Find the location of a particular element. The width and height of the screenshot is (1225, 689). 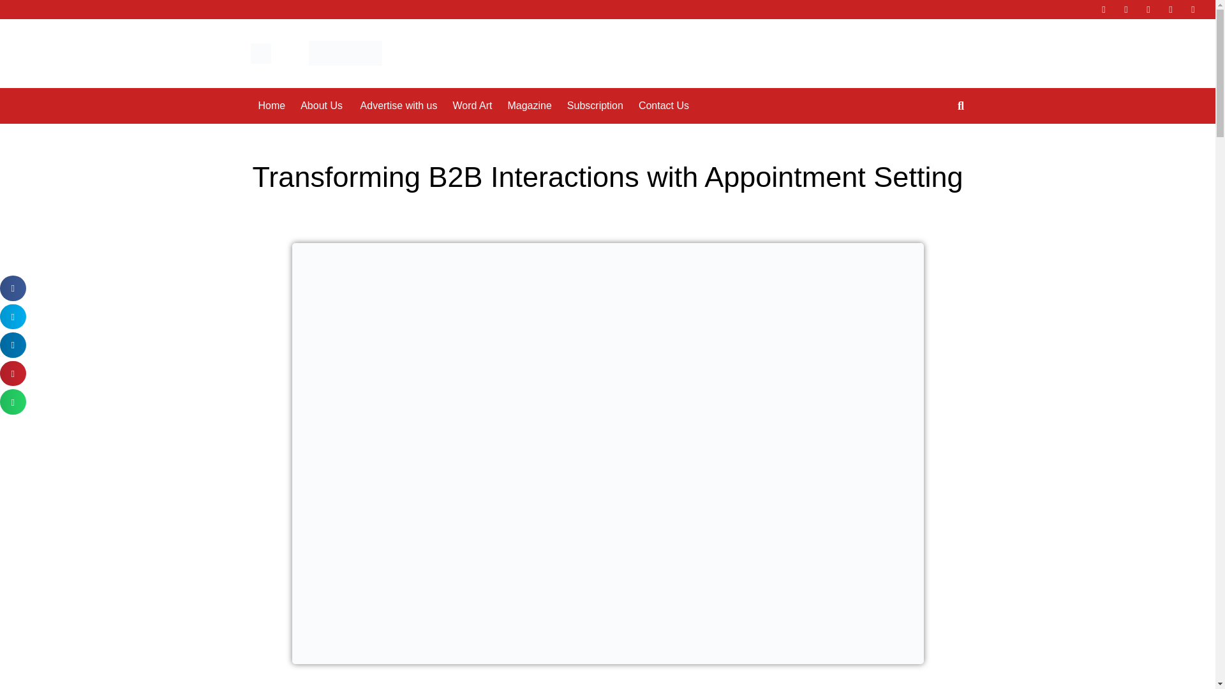

Word Art is located at coordinates (472, 105).